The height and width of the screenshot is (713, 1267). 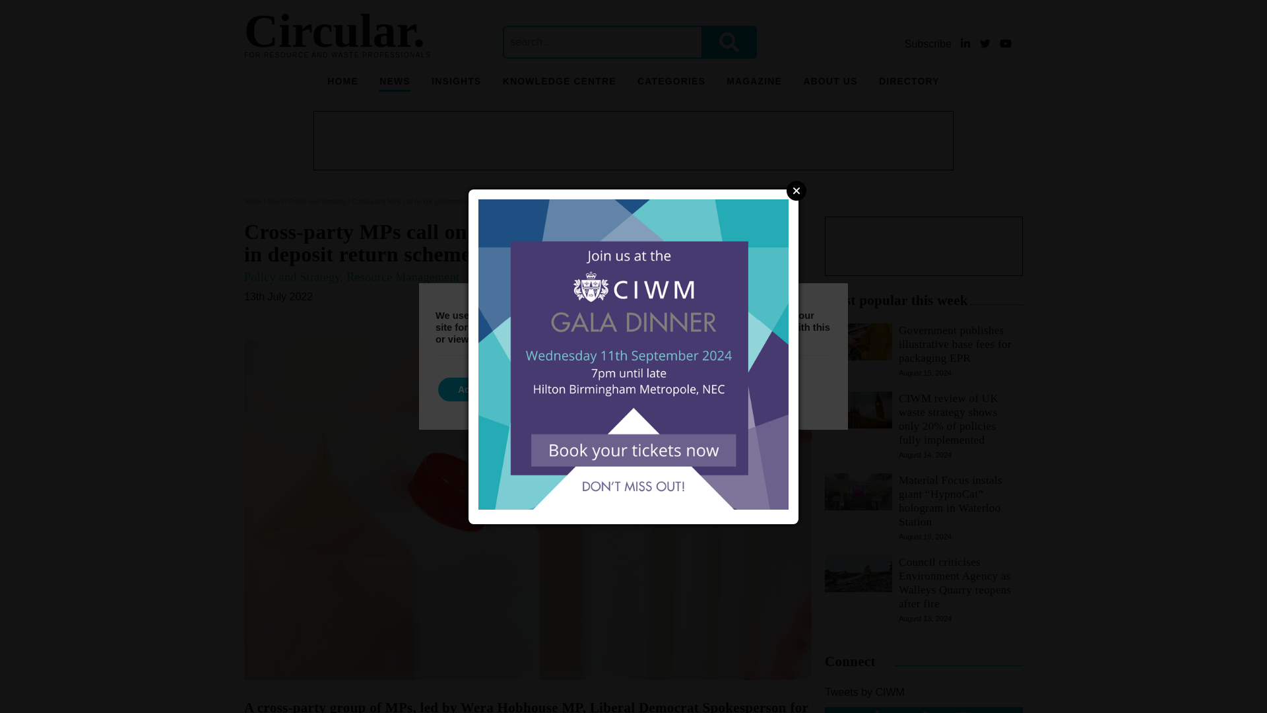 I want to click on KNOWLEDGE CENTRE, so click(x=560, y=83).